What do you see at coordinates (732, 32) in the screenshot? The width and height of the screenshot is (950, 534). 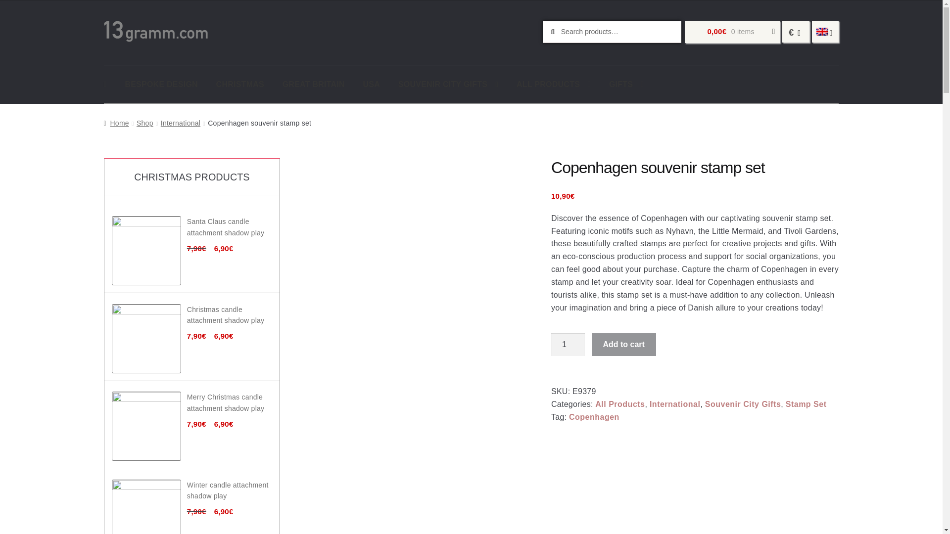 I see `View your shopping cart` at bounding box center [732, 32].